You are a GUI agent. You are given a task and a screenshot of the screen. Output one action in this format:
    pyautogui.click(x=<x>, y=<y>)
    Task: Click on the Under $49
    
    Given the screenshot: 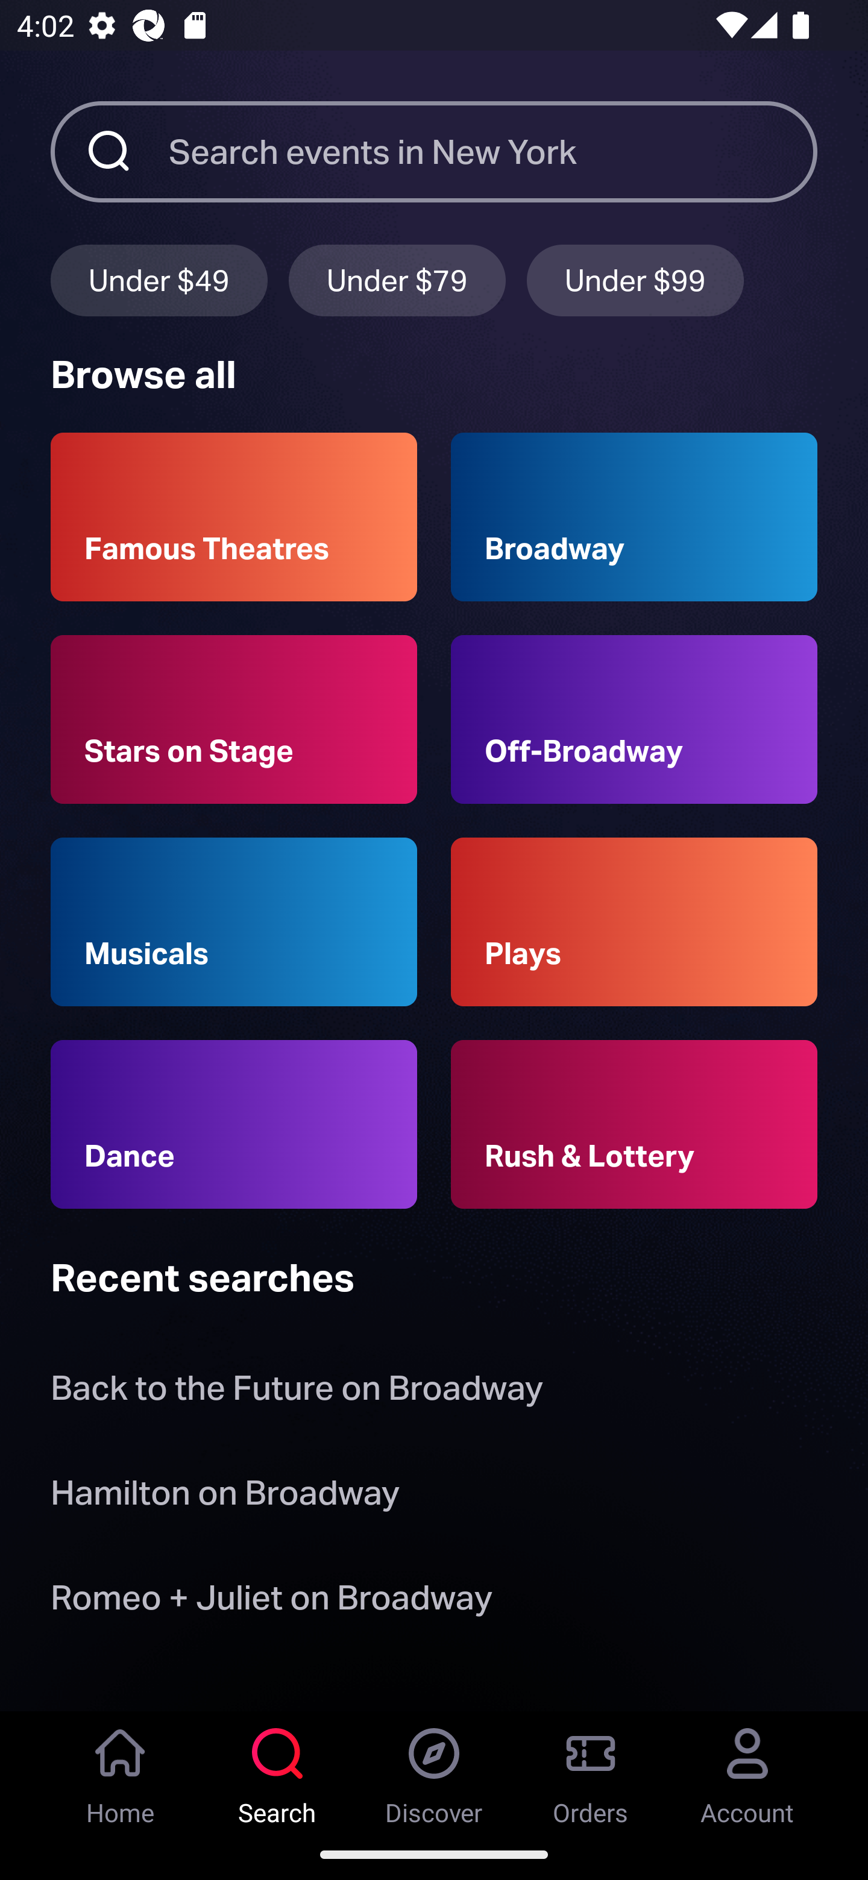 What is the action you would take?
    pyautogui.click(x=159, y=280)
    